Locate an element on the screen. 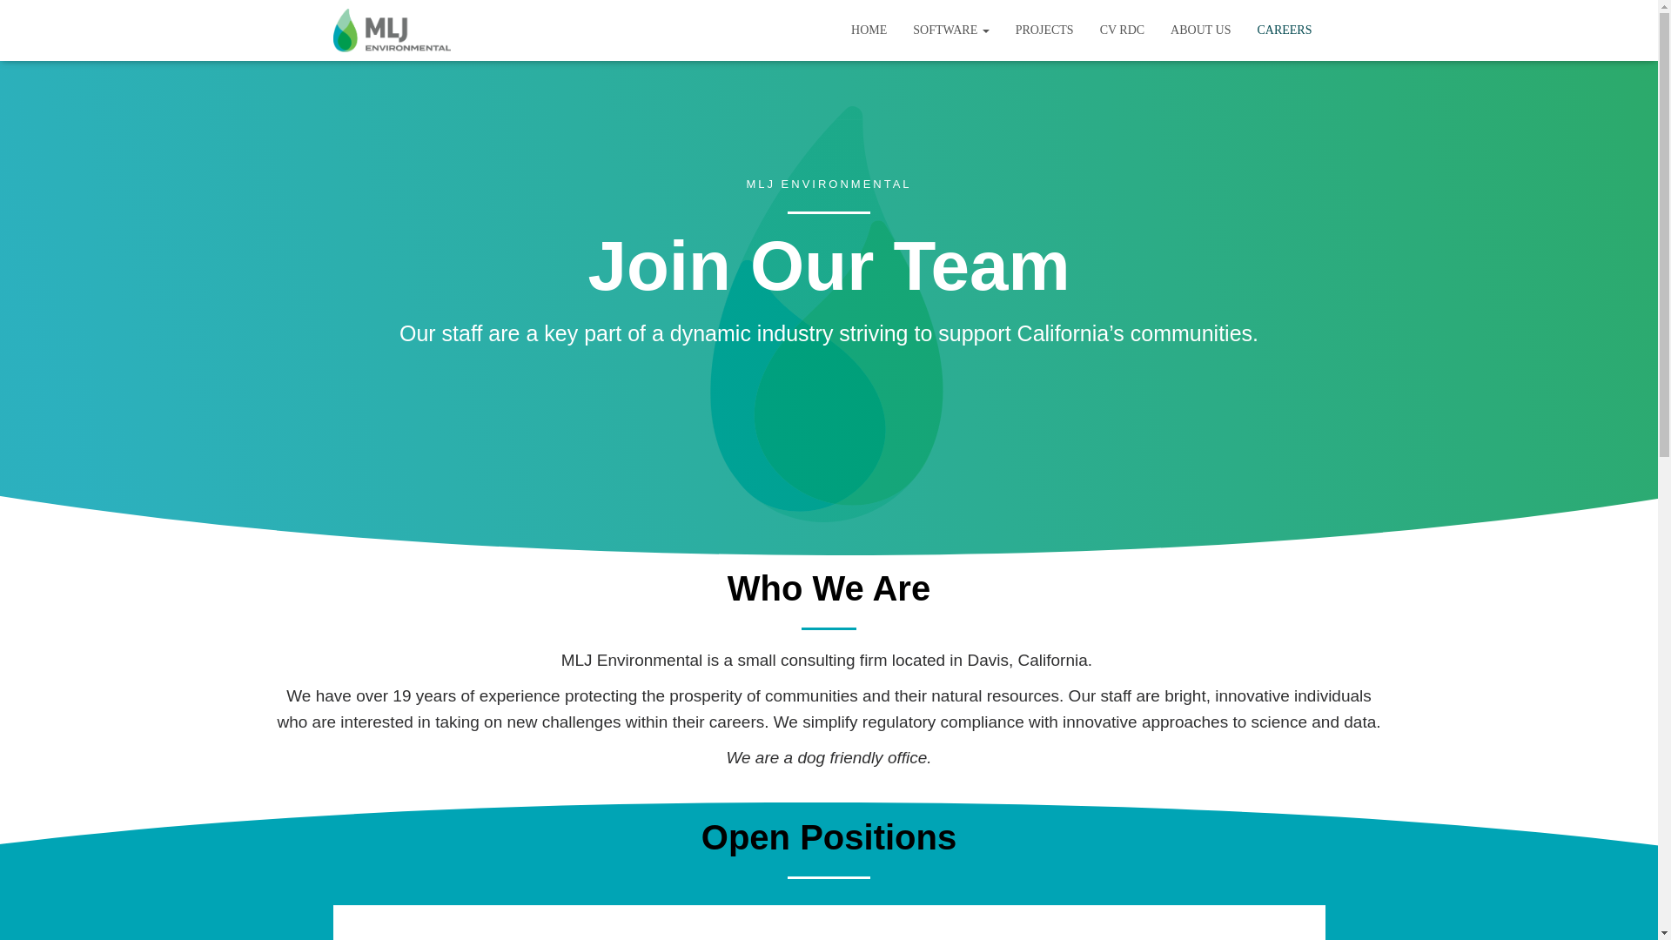 Image resolution: width=1671 pixels, height=940 pixels. Software is located at coordinates (950, 30).